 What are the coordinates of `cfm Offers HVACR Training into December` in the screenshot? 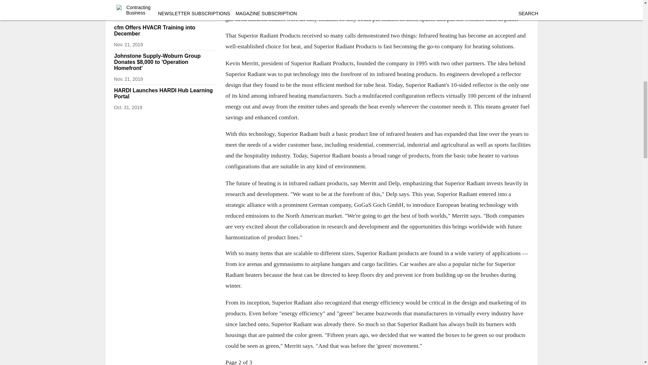 It's located at (164, 31).